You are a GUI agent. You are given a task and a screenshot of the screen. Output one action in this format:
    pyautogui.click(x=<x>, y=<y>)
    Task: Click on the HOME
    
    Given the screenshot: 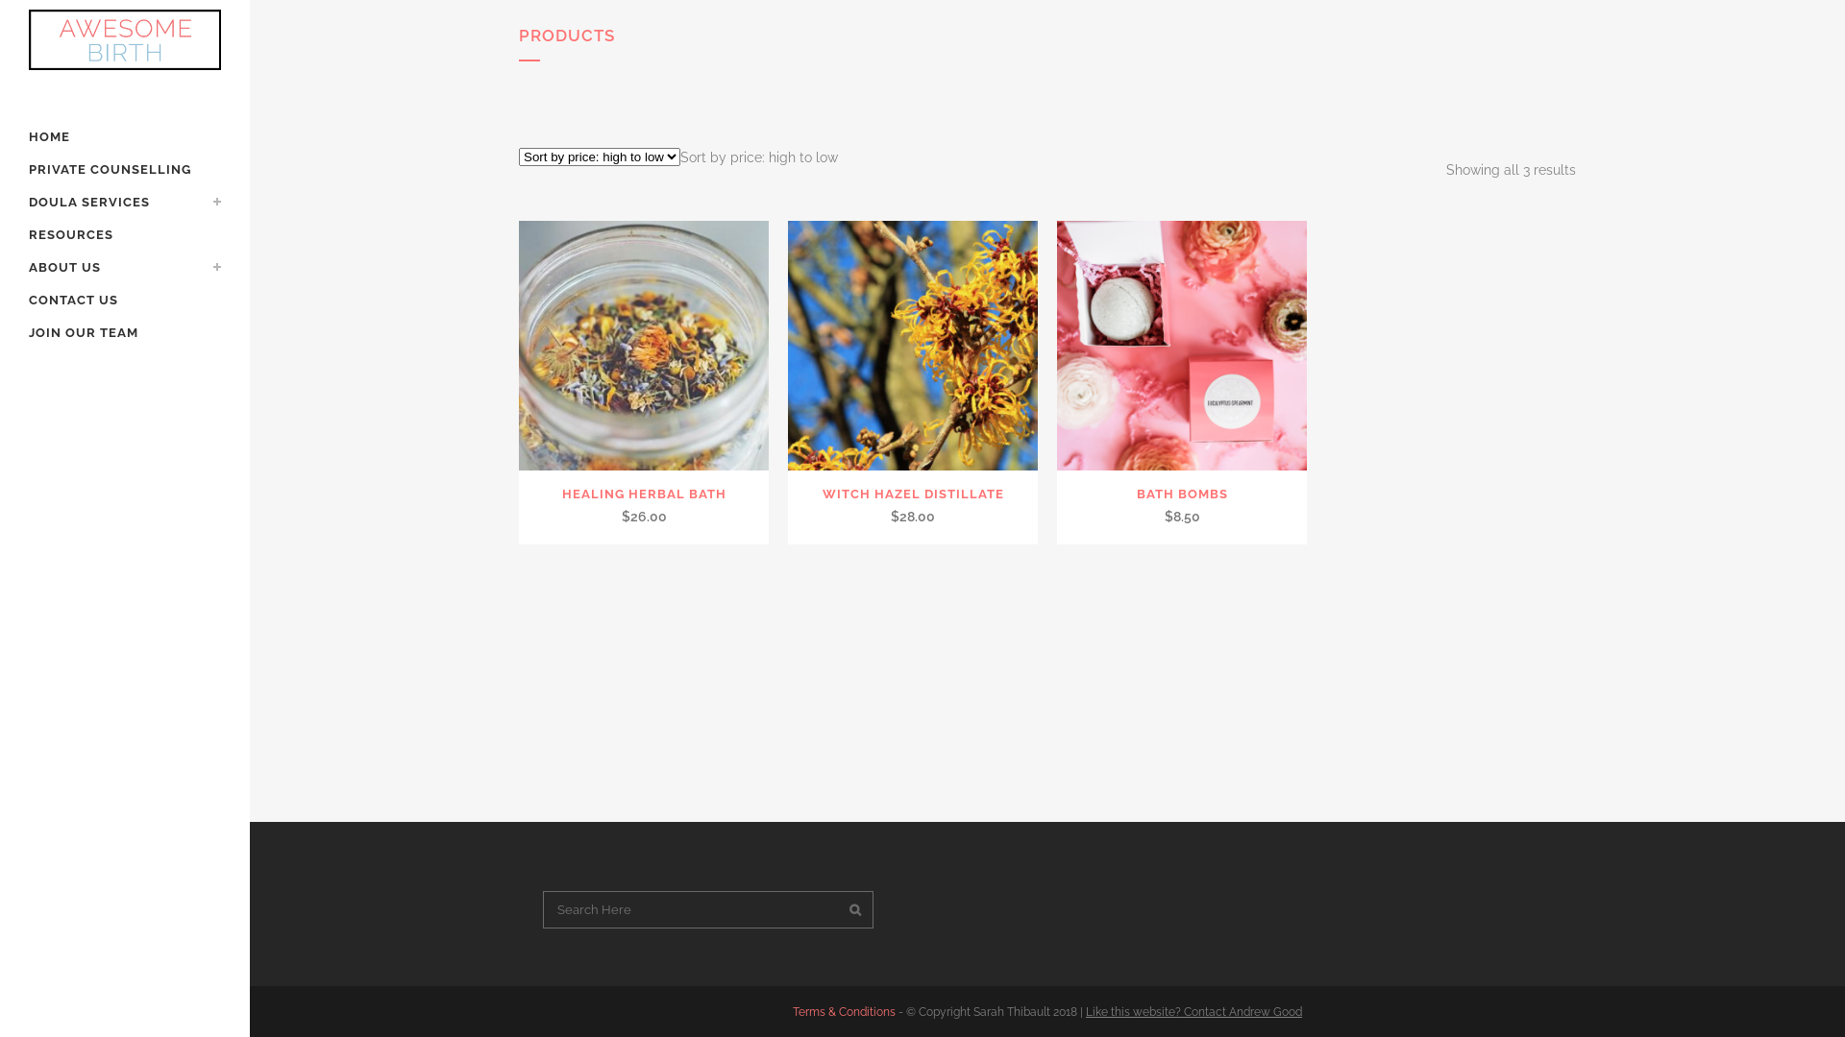 What is the action you would take?
    pyautogui.click(x=125, y=137)
    